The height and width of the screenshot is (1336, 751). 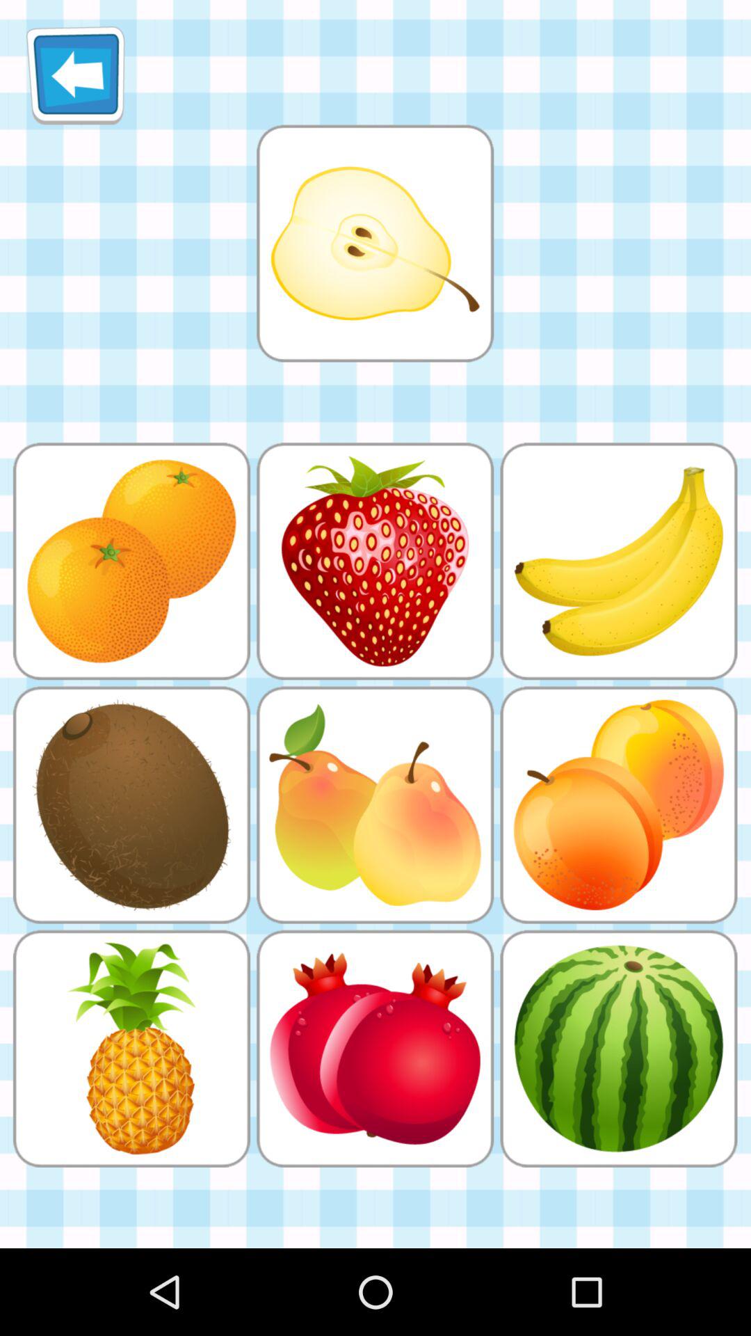 I want to click on top middle pear, so click(x=375, y=244).